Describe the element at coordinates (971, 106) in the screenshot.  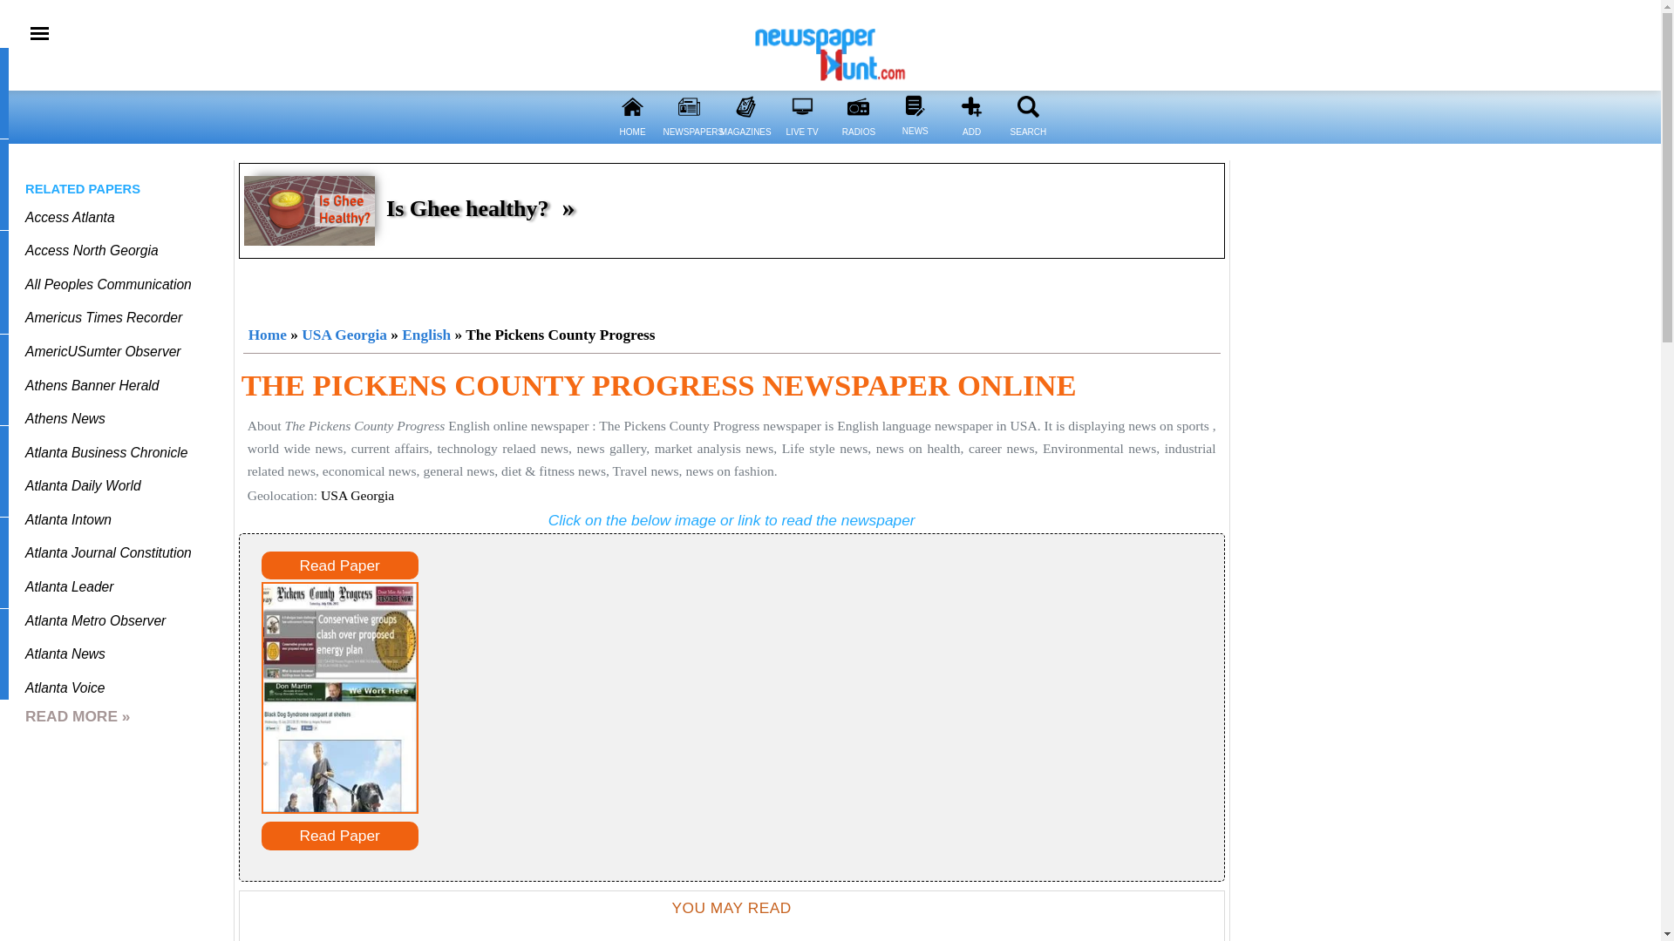
I see `ADD PAPER` at that location.